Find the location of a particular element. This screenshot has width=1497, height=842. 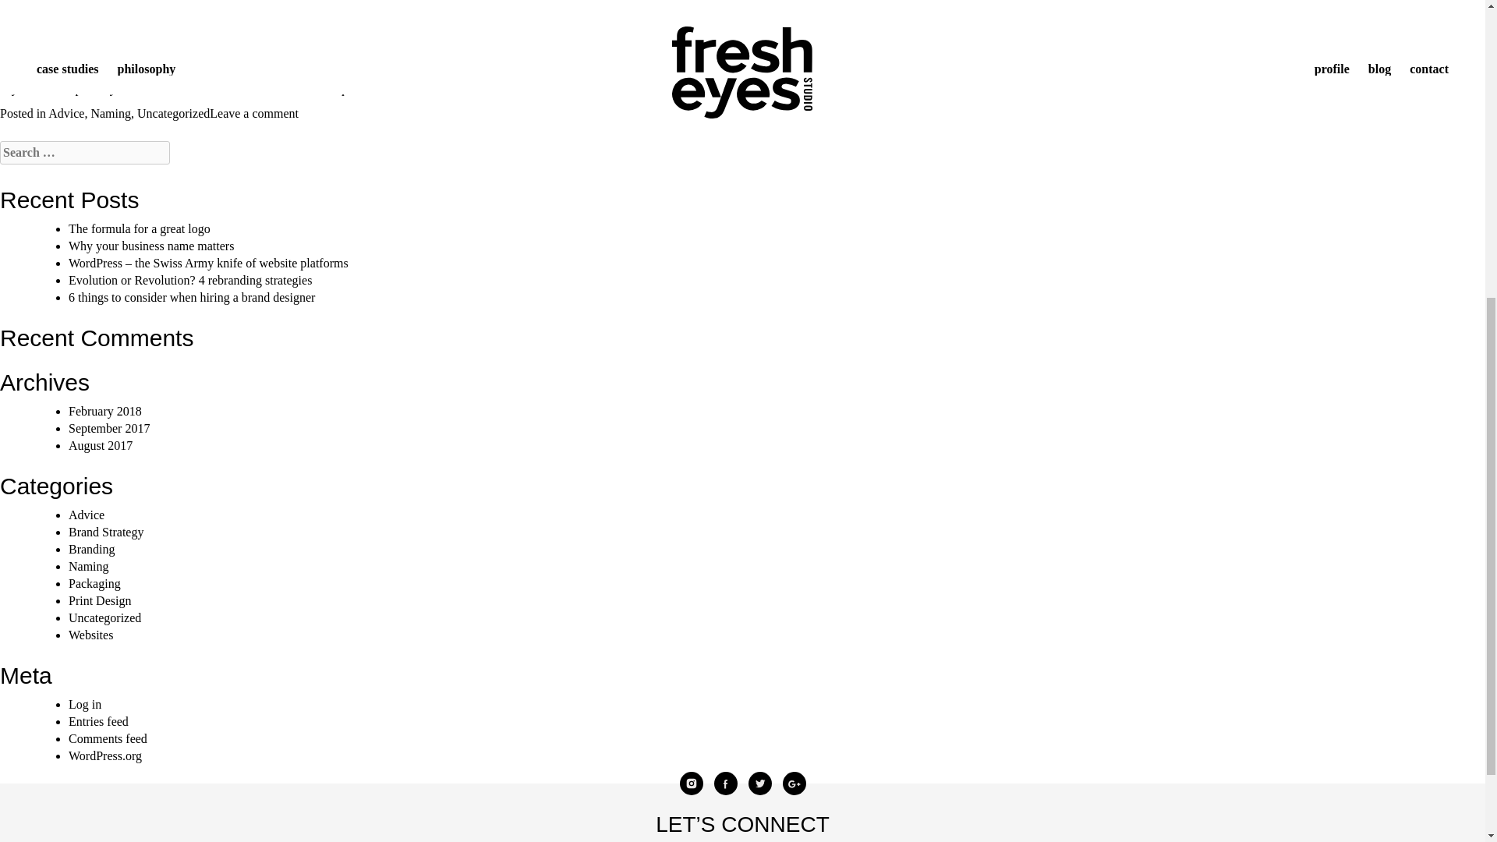

Packaging is located at coordinates (95, 582).